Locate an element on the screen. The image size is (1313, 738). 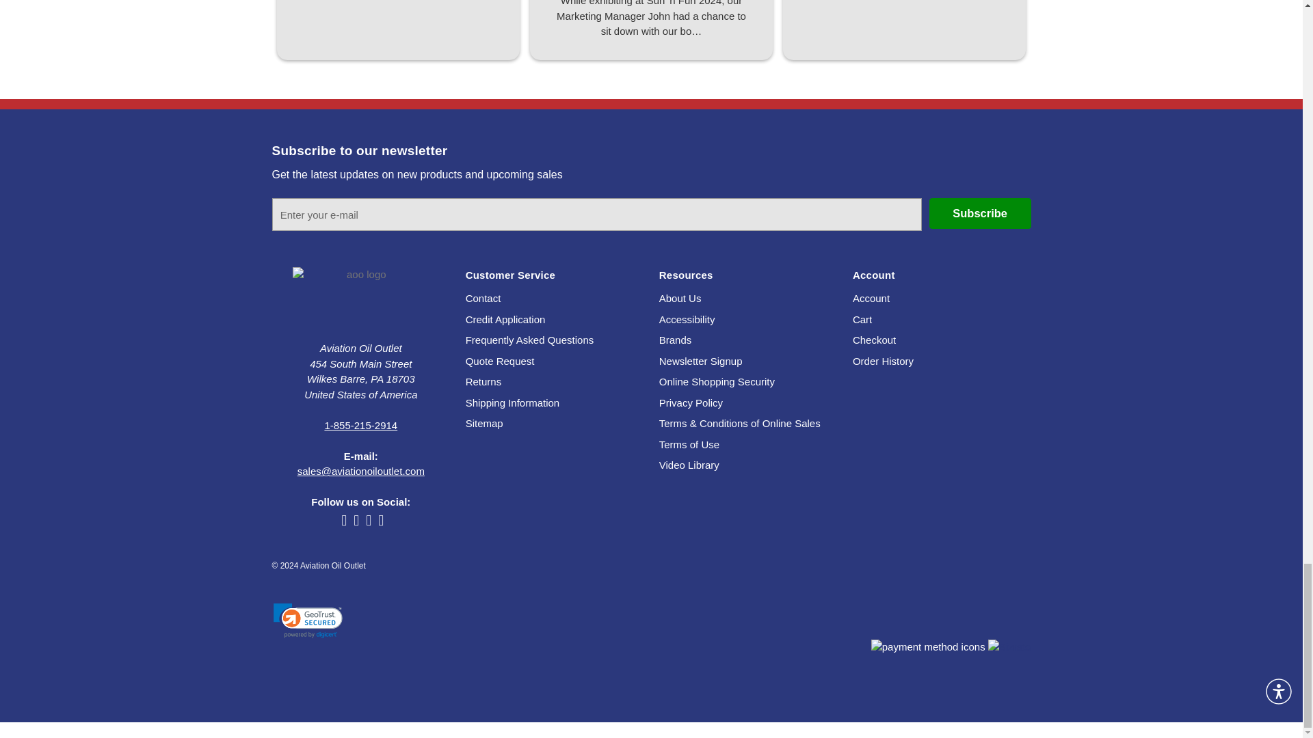
about us is located at coordinates (680, 298).